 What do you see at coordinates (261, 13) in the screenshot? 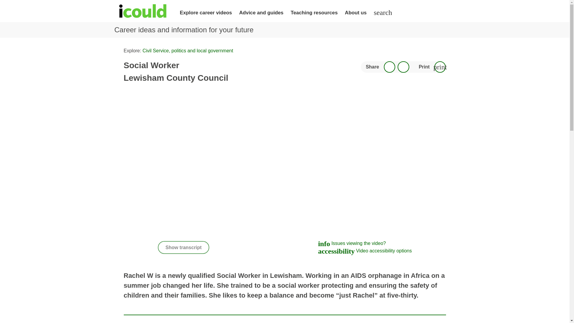
I see `Advice and guides` at bounding box center [261, 13].